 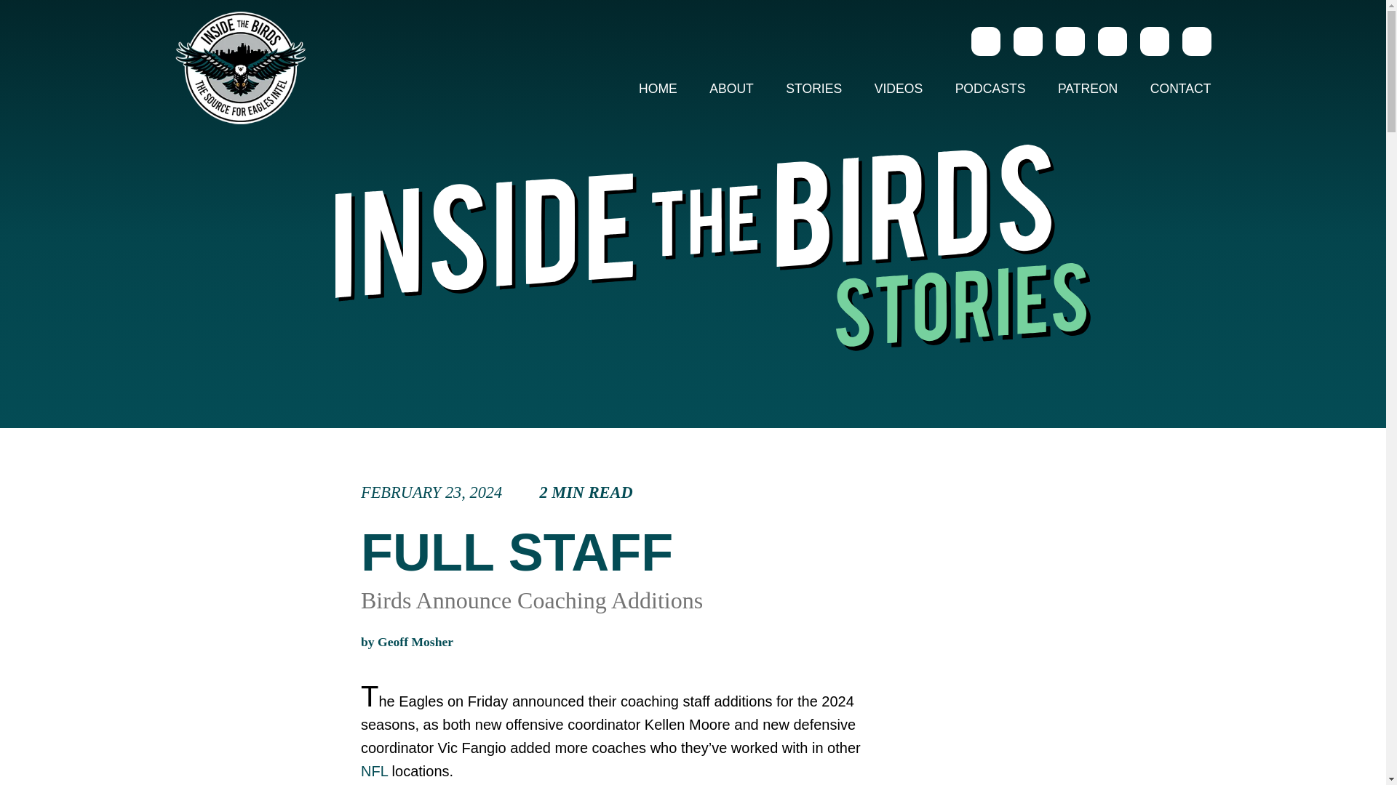 What do you see at coordinates (622, 493) in the screenshot?
I see `STORIES` at bounding box center [622, 493].